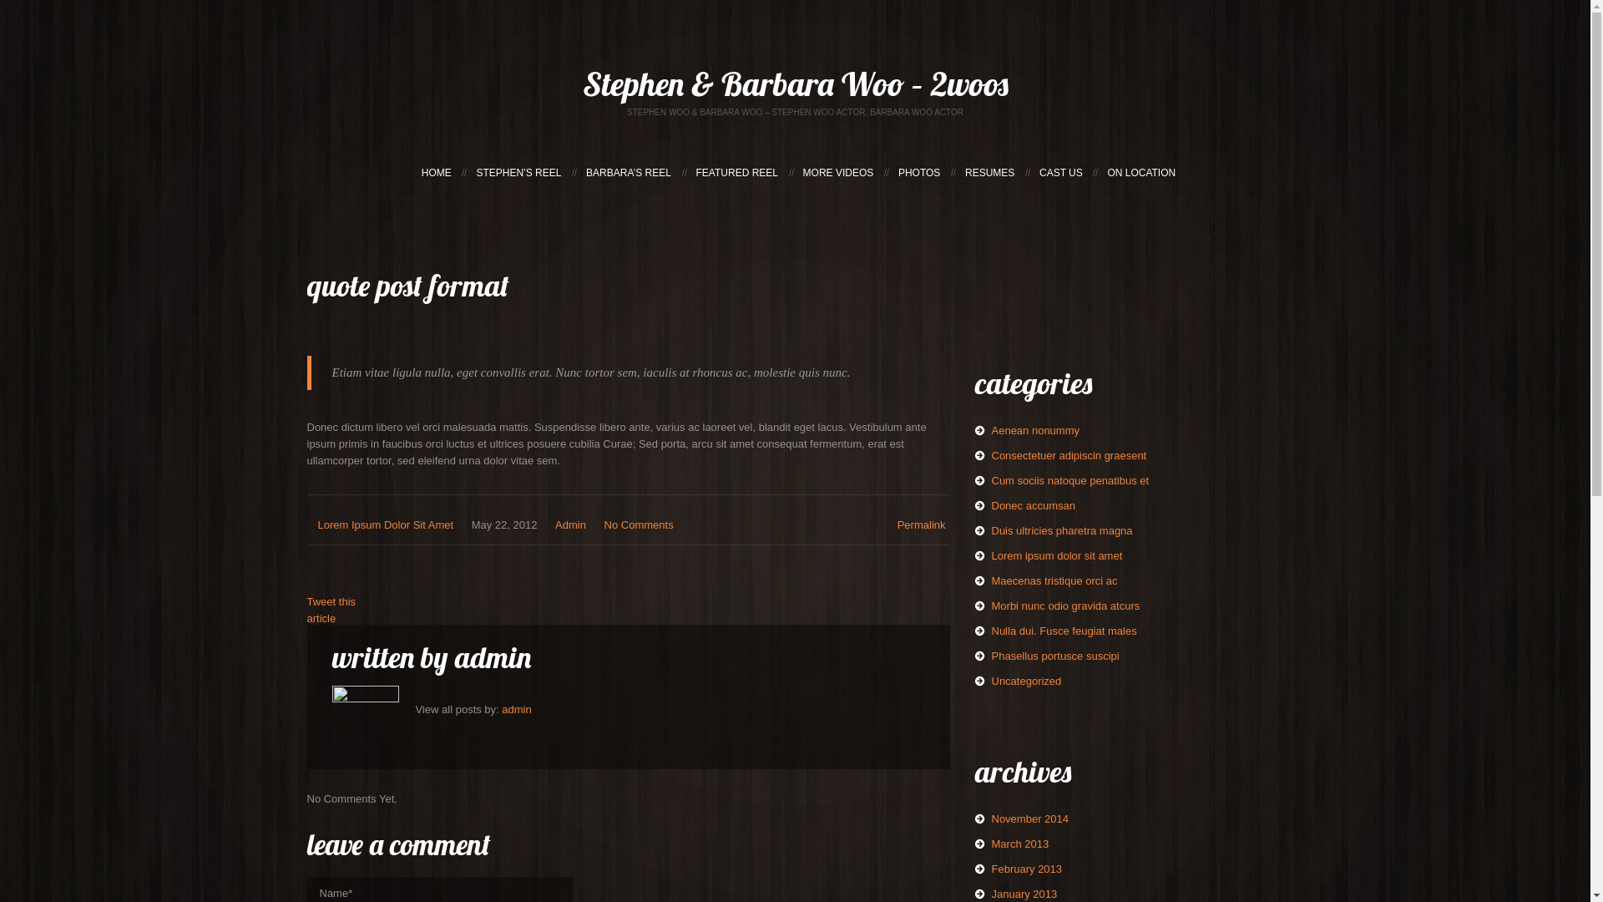 The width and height of the screenshot is (1603, 902). What do you see at coordinates (571, 524) in the screenshot?
I see `Admin` at bounding box center [571, 524].